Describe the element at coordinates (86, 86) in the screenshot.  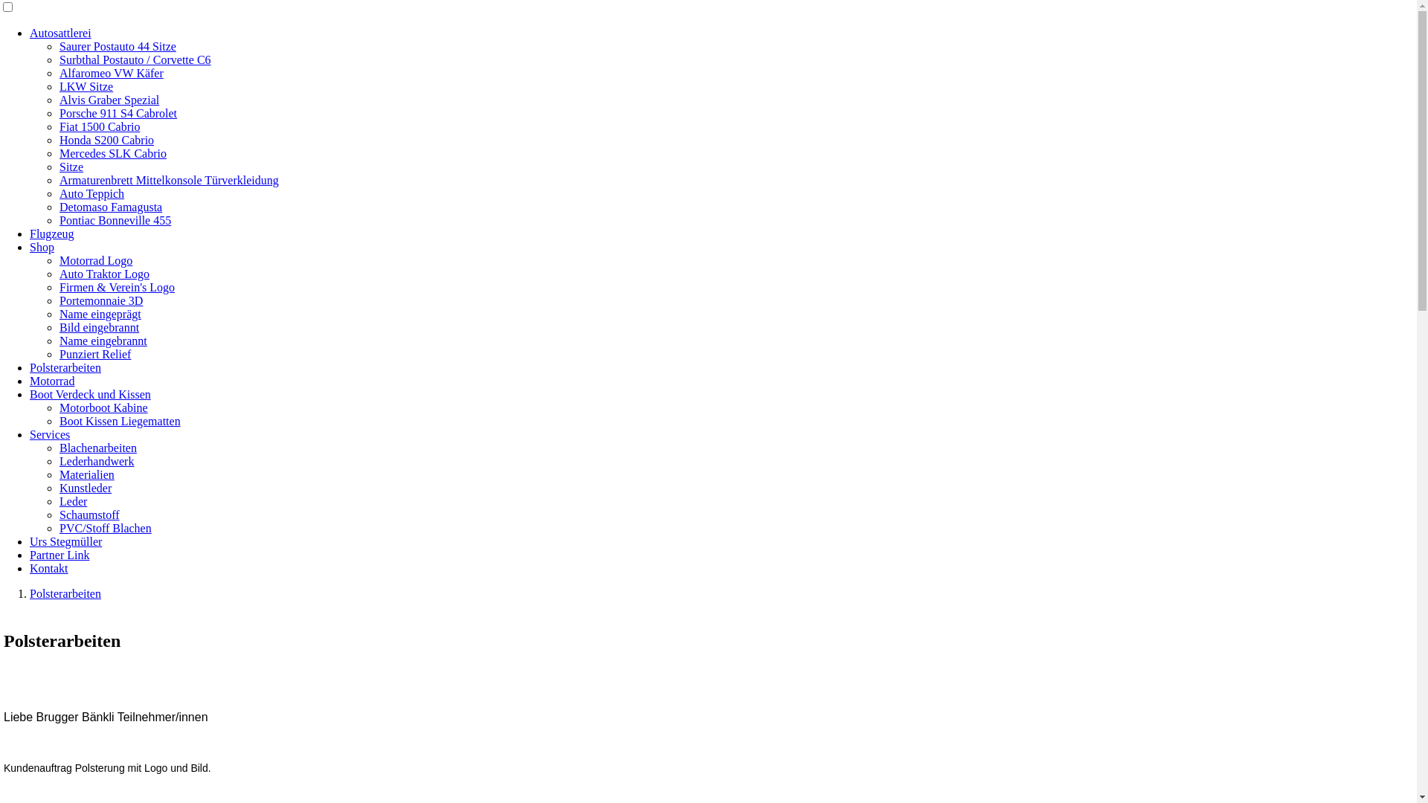
I see `LKW Sitze` at that location.